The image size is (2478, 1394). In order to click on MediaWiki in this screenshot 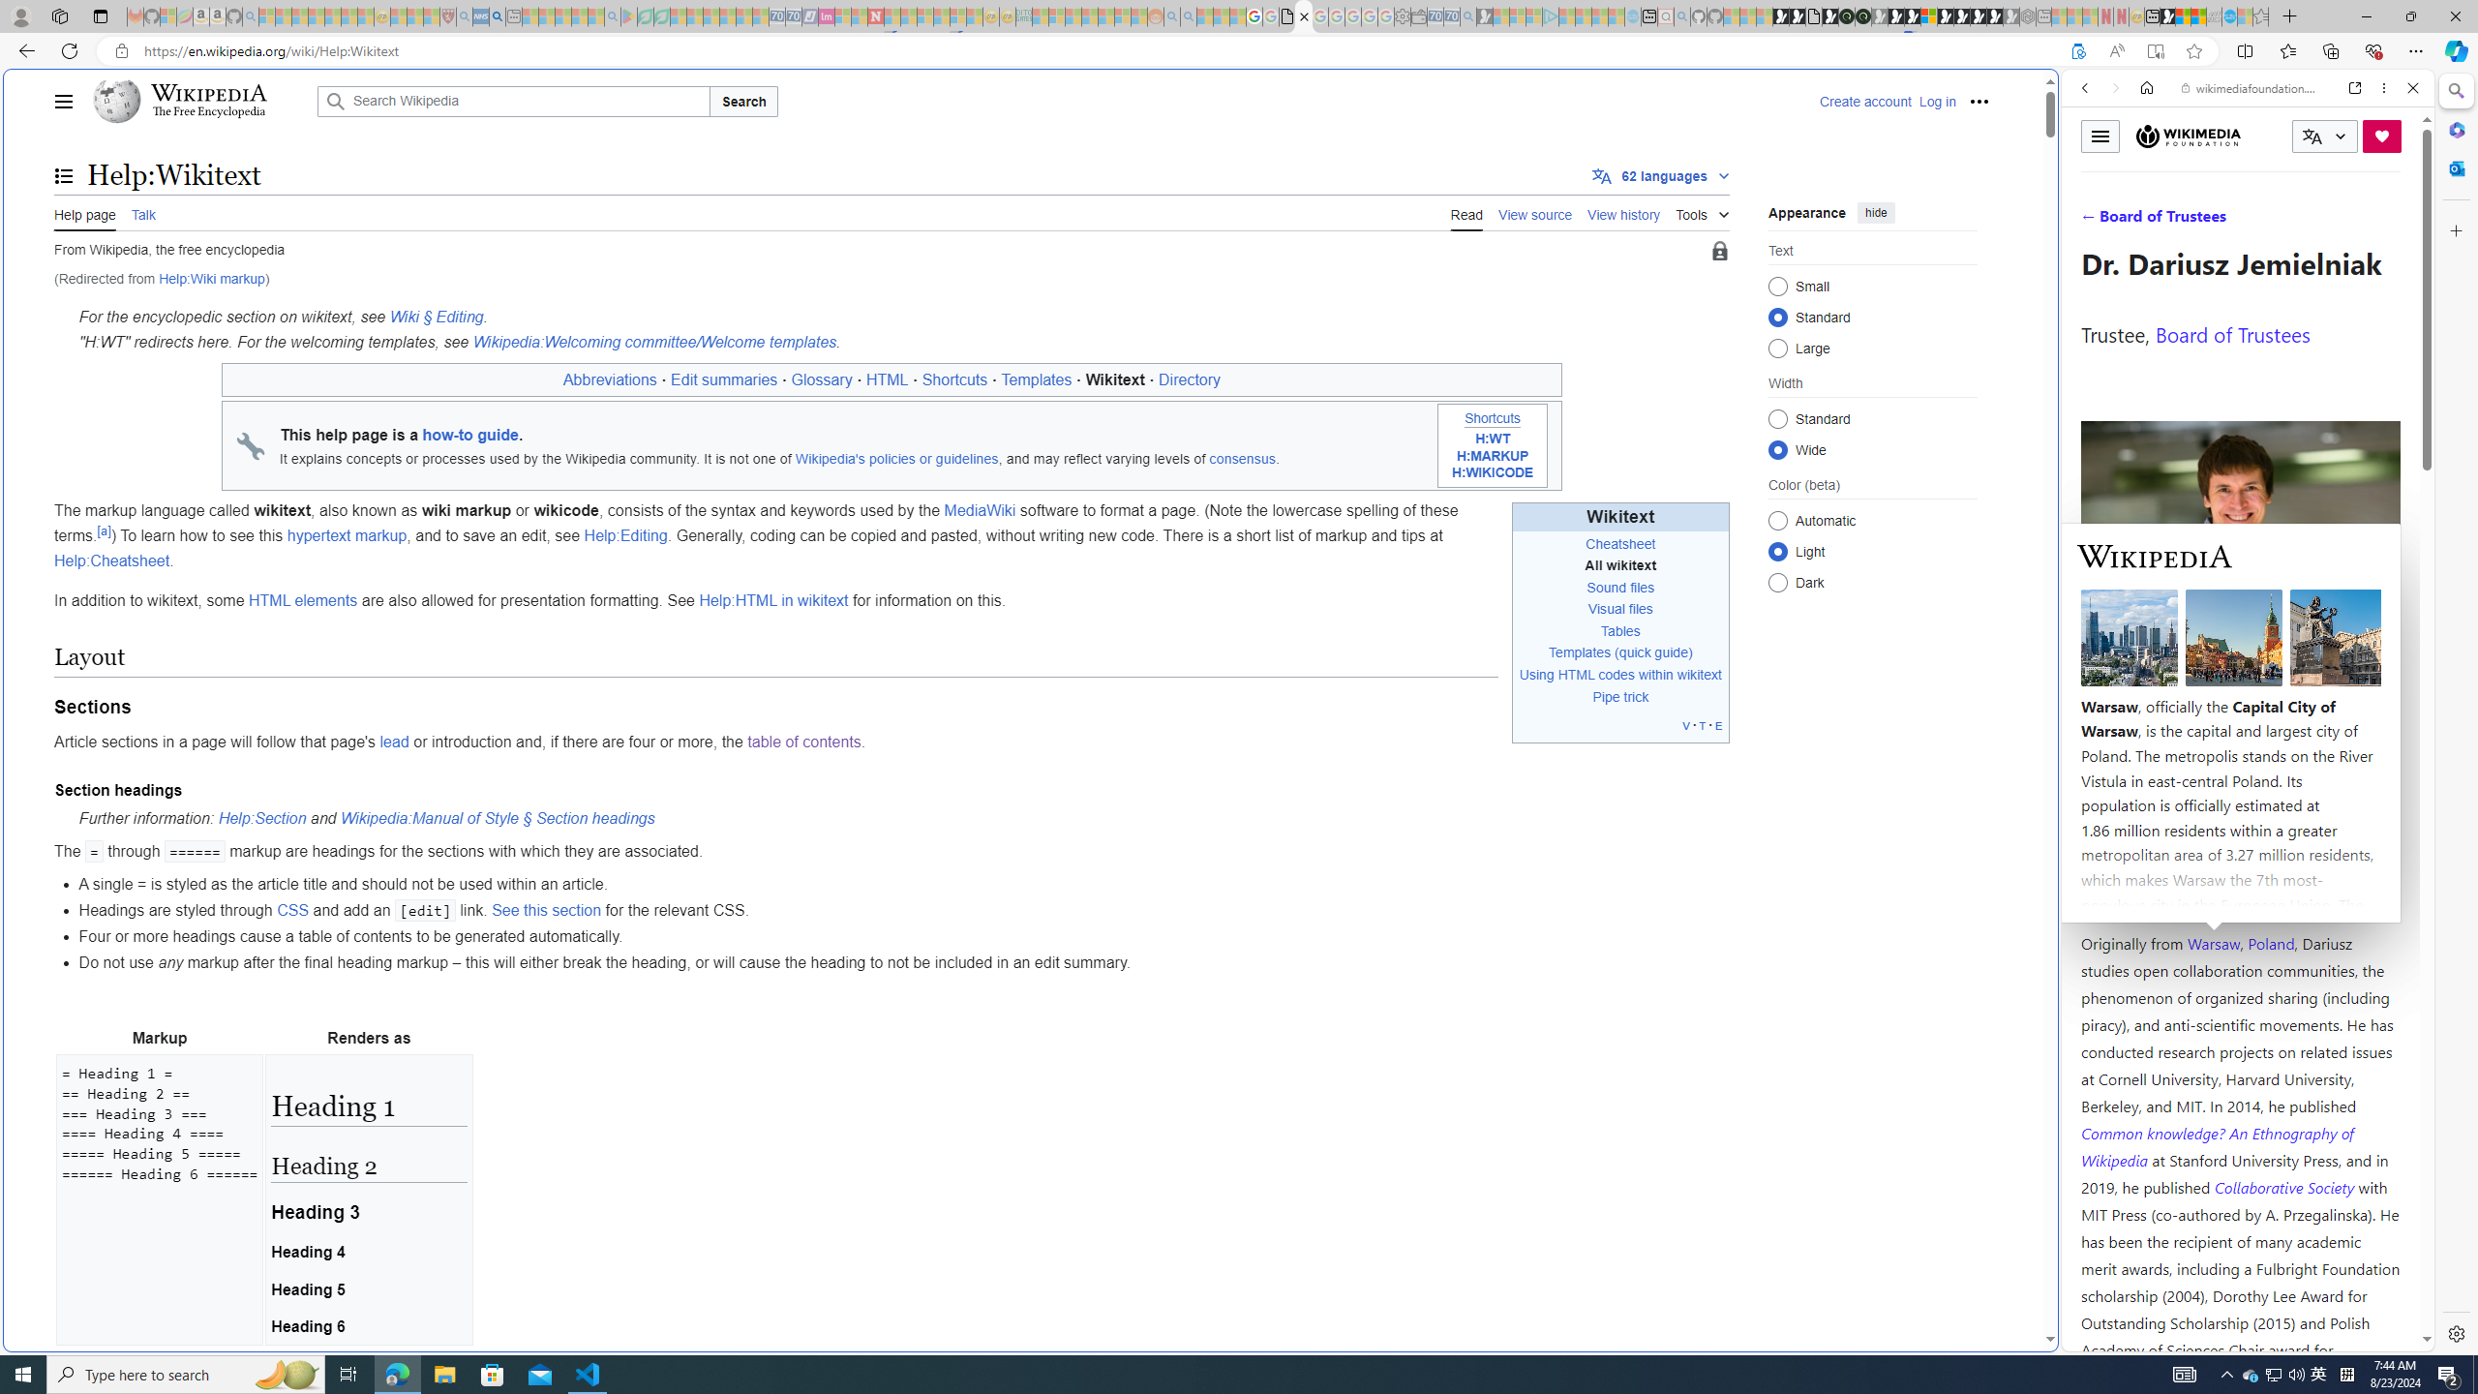, I will do `click(980, 511)`.